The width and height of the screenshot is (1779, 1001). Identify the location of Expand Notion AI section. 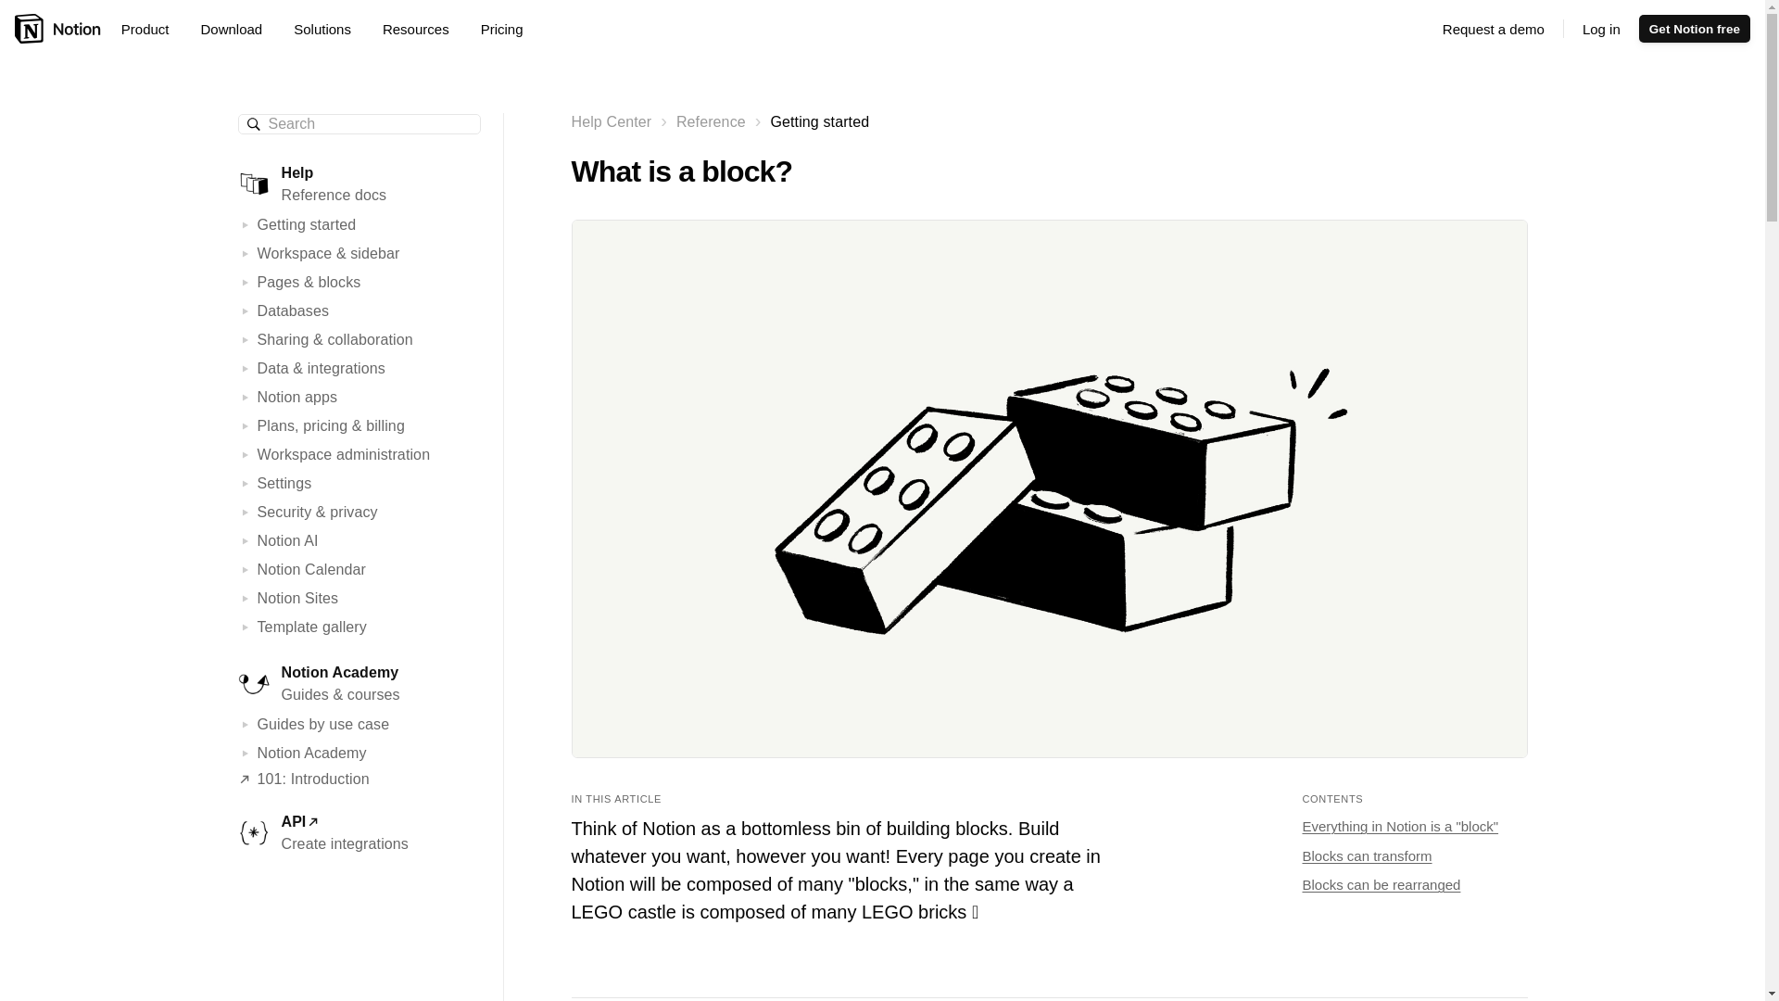
(246, 540).